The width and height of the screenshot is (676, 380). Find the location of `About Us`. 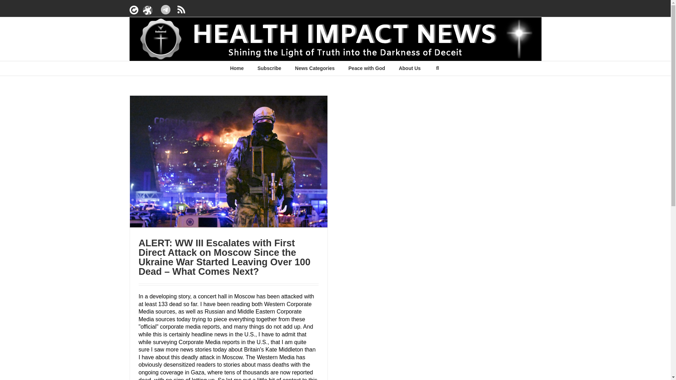

About Us is located at coordinates (409, 68).